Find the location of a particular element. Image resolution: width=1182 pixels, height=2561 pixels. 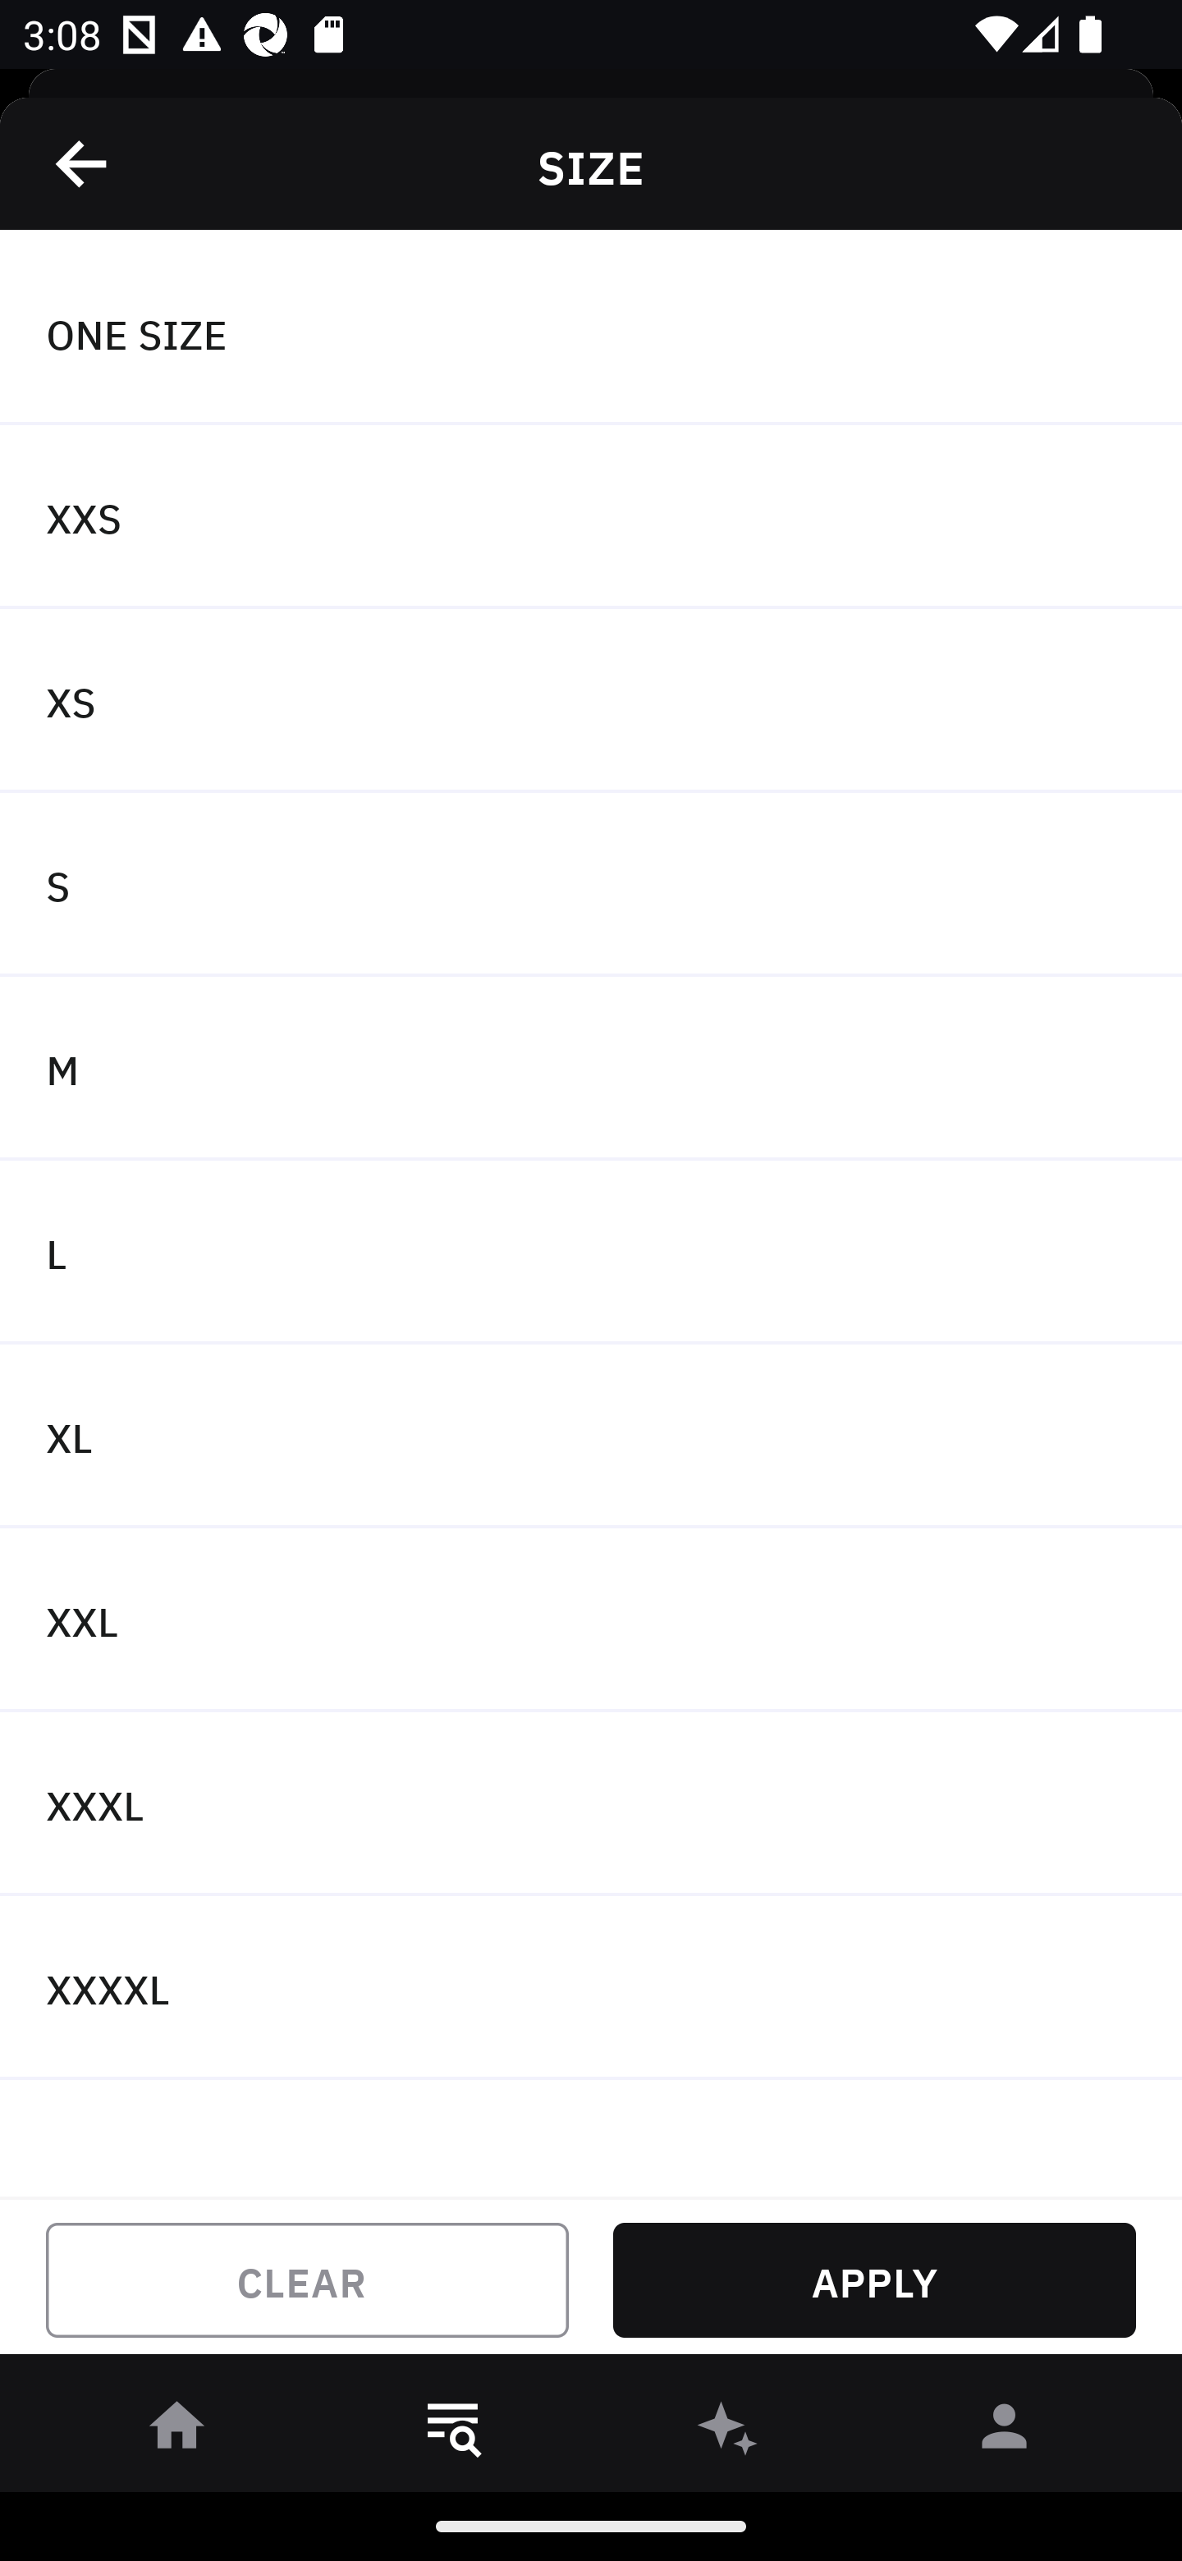

󰫢 is located at coordinates (729, 2431).